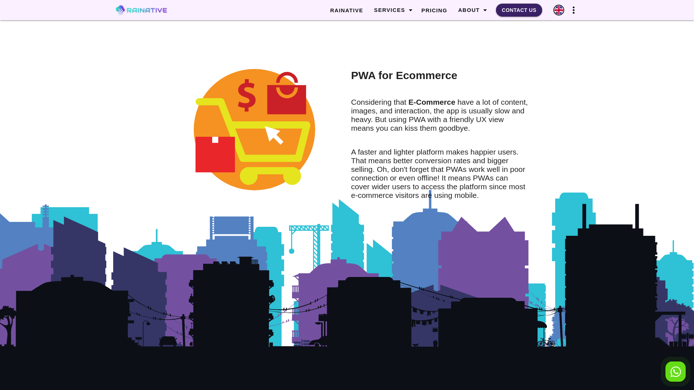  Describe the element at coordinates (559, 10) in the screenshot. I see `Translate This Page` at that location.